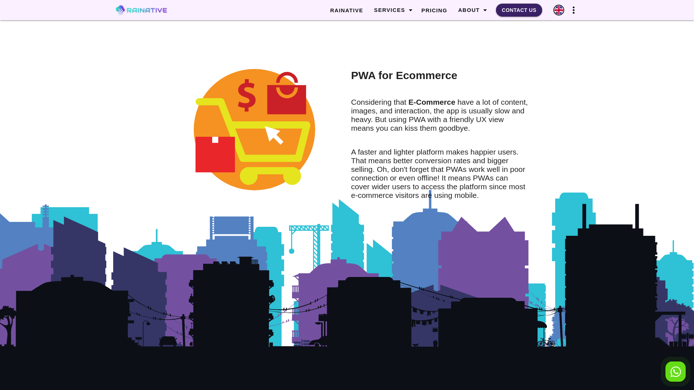  Describe the element at coordinates (559, 10) in the screenshot. I see `Translate This Page` at that location.